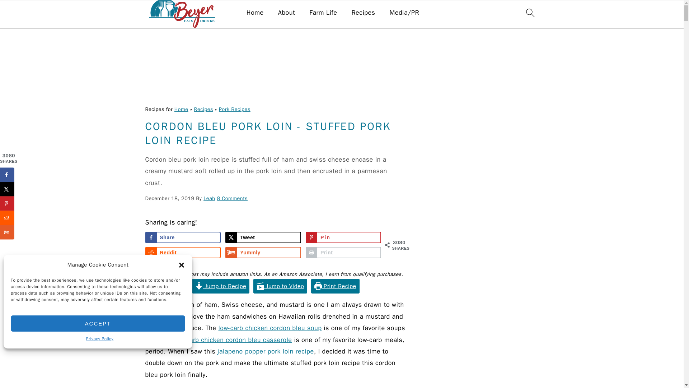 The width and height of the screenshot is (689, 388). What do you see at coordinates (344, 252) in the screenshot?
I see `Print this webpage` at bounding box center [344, 252].